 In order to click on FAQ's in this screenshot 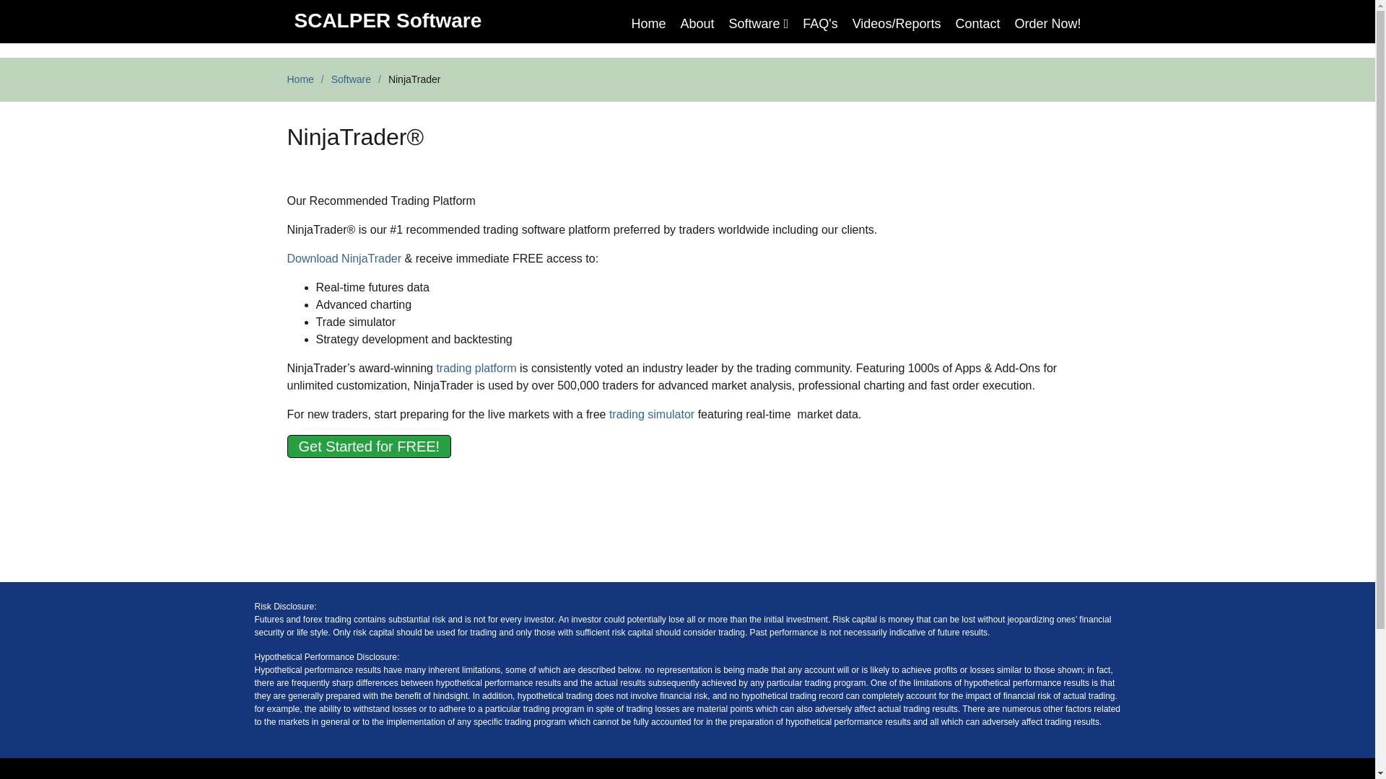, I will do `click(820, 24)`.